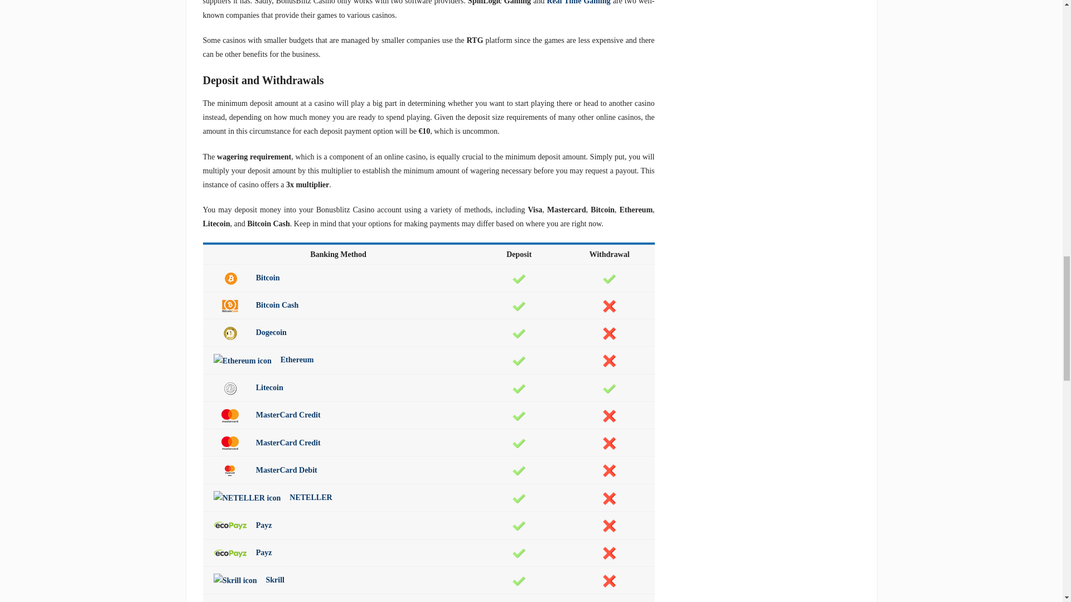  Describe the element at coordinates (230, 416) in the screenshot. I see `MasterCard Credit` at that location.